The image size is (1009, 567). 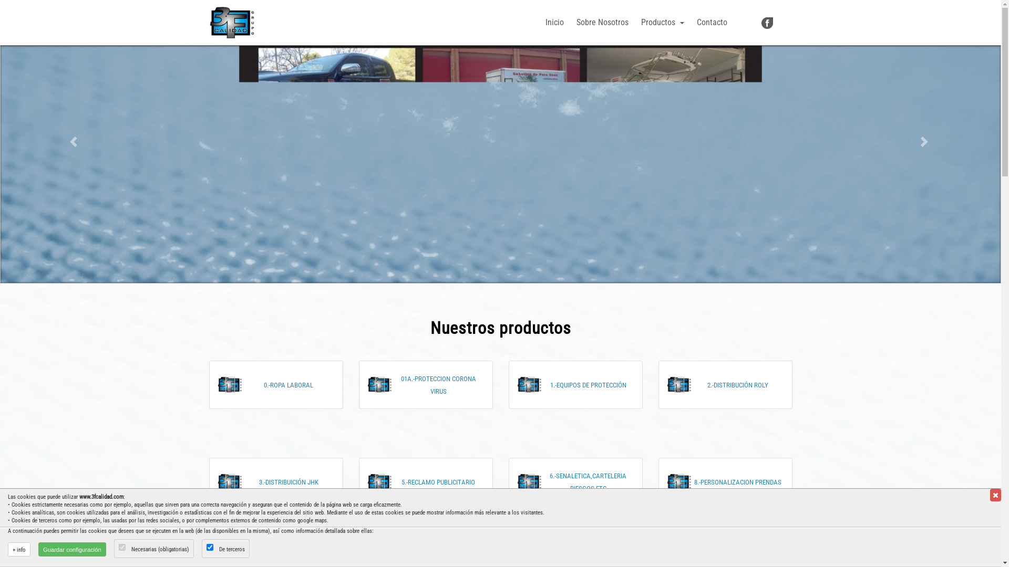 What do you see at coordinates (926, 142) in the screenshot?
I see `Next` at bounding box center [926, 142].